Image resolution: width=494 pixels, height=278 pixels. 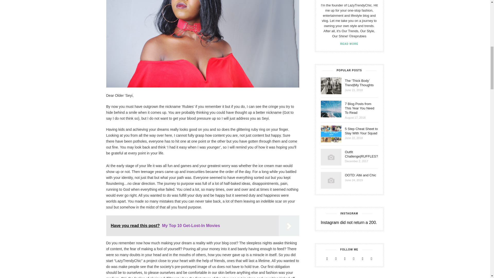 I want to click on Have you read this post?  My Top 10 Get-Lost-In Movies, so click(x=202, y=225).